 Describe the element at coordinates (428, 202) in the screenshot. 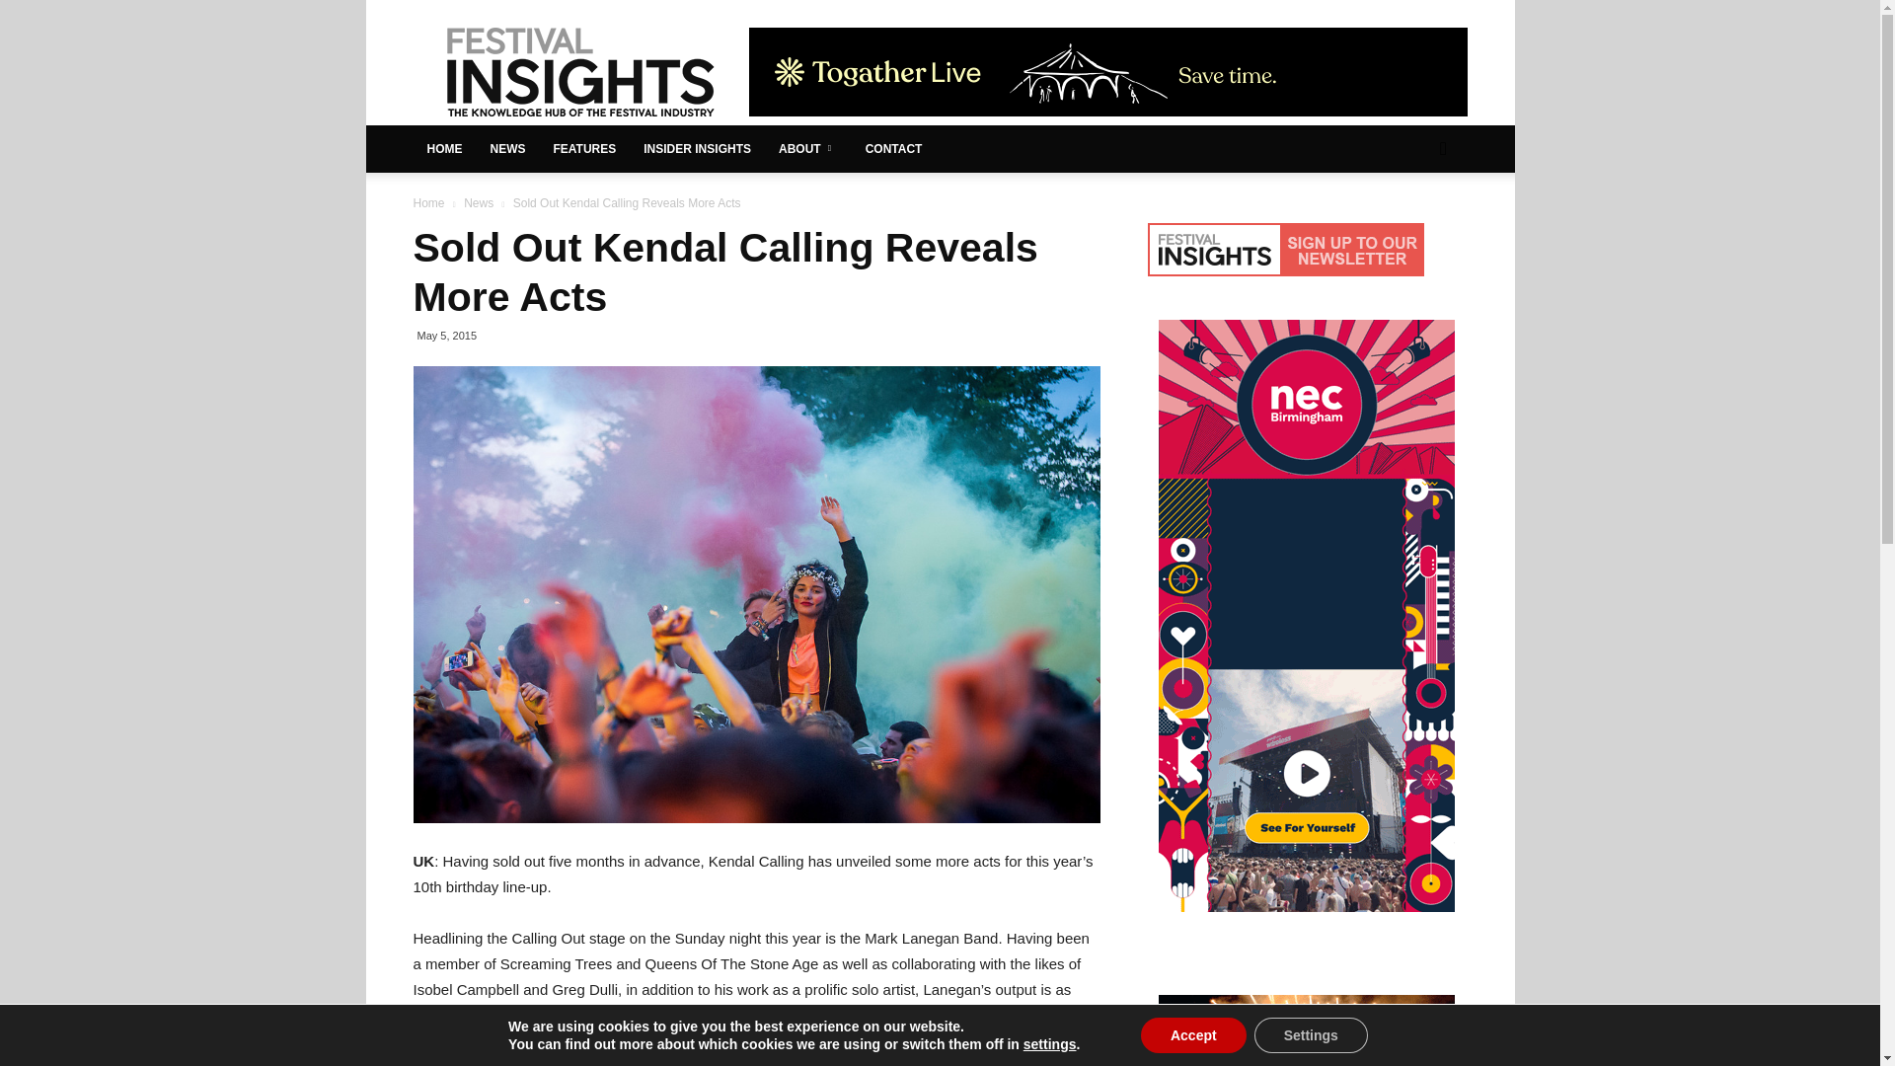

I see `Home` at that location.